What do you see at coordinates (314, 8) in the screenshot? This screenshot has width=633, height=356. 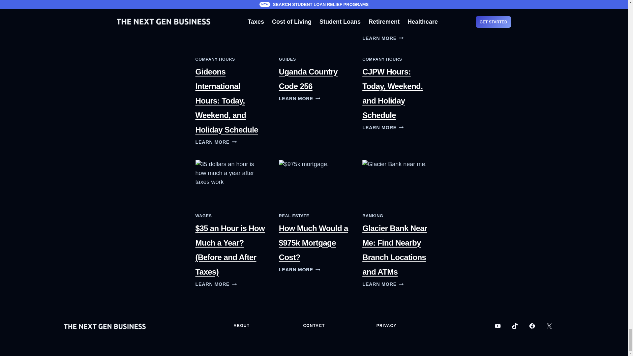 I see `394 Credit Score: Is it Good or Bad? How to Improve it?` at bounding box center [314, 8].